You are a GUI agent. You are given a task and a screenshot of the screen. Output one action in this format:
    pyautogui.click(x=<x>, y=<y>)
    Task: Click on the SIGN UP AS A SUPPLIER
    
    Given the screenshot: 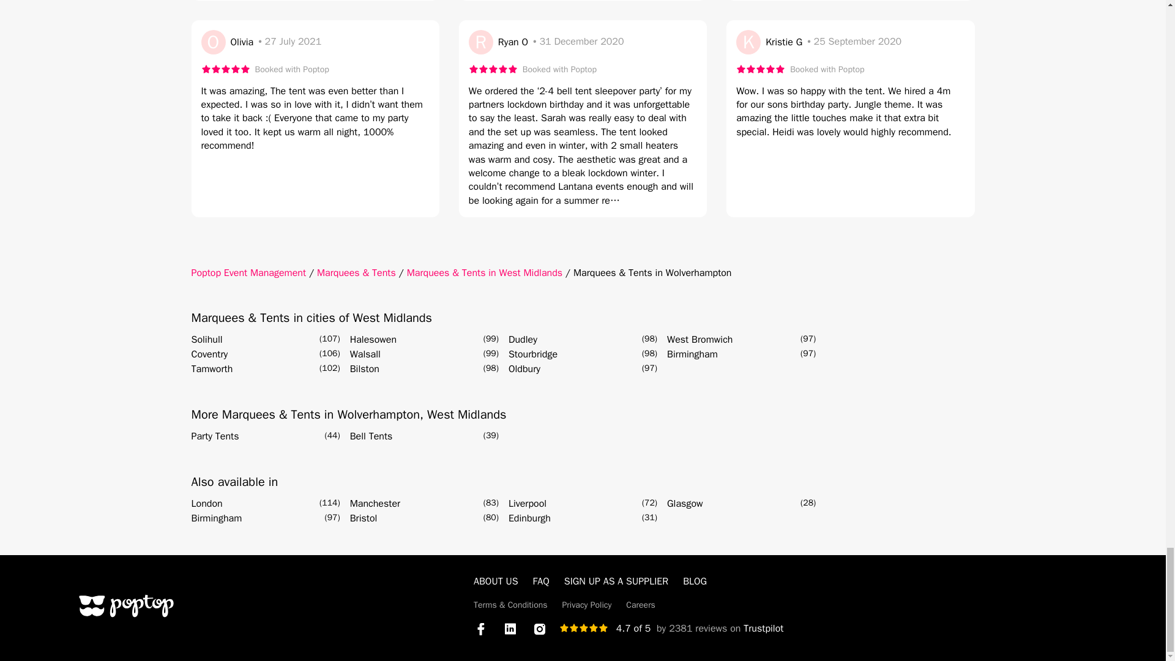 What is the action you would take?
    pyautogui.click(x=616, y=581)
    